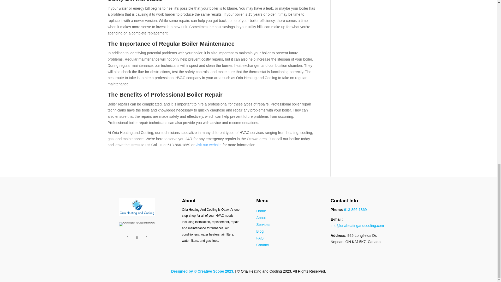  Describe the element at coordinates (127, 238) in the screenshot. I see `Follow on Facebook` at that location.